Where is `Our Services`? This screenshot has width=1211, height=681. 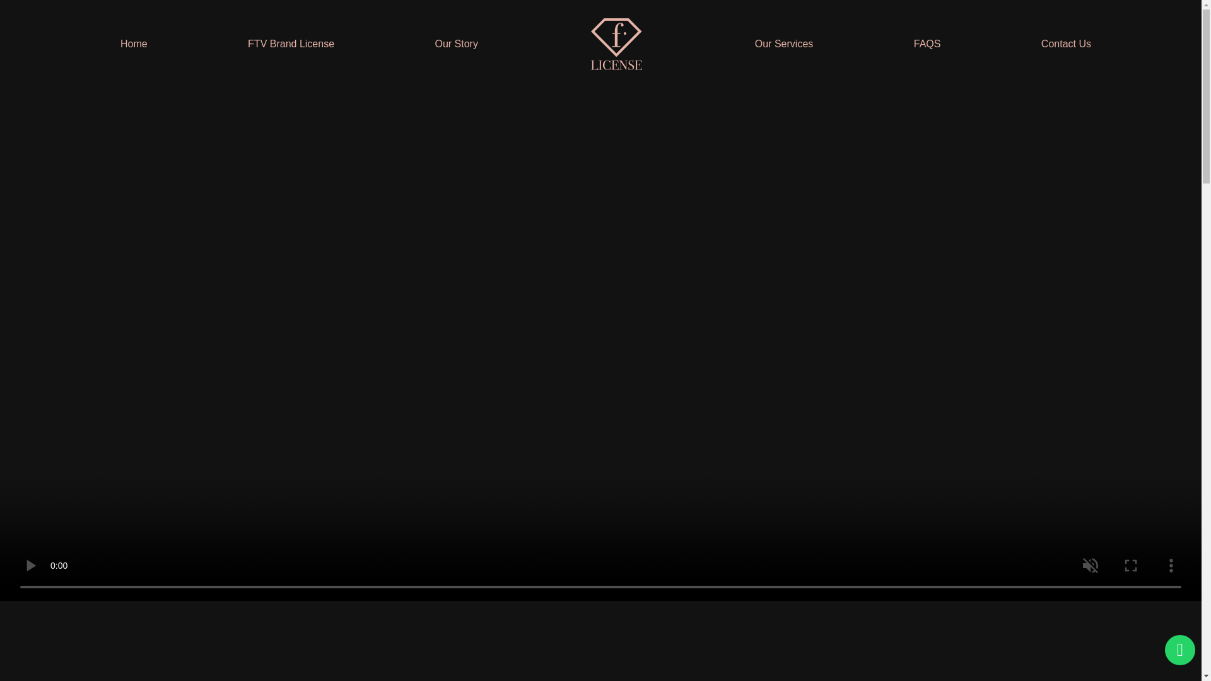 Our Services is located at coordinates (783, 44).